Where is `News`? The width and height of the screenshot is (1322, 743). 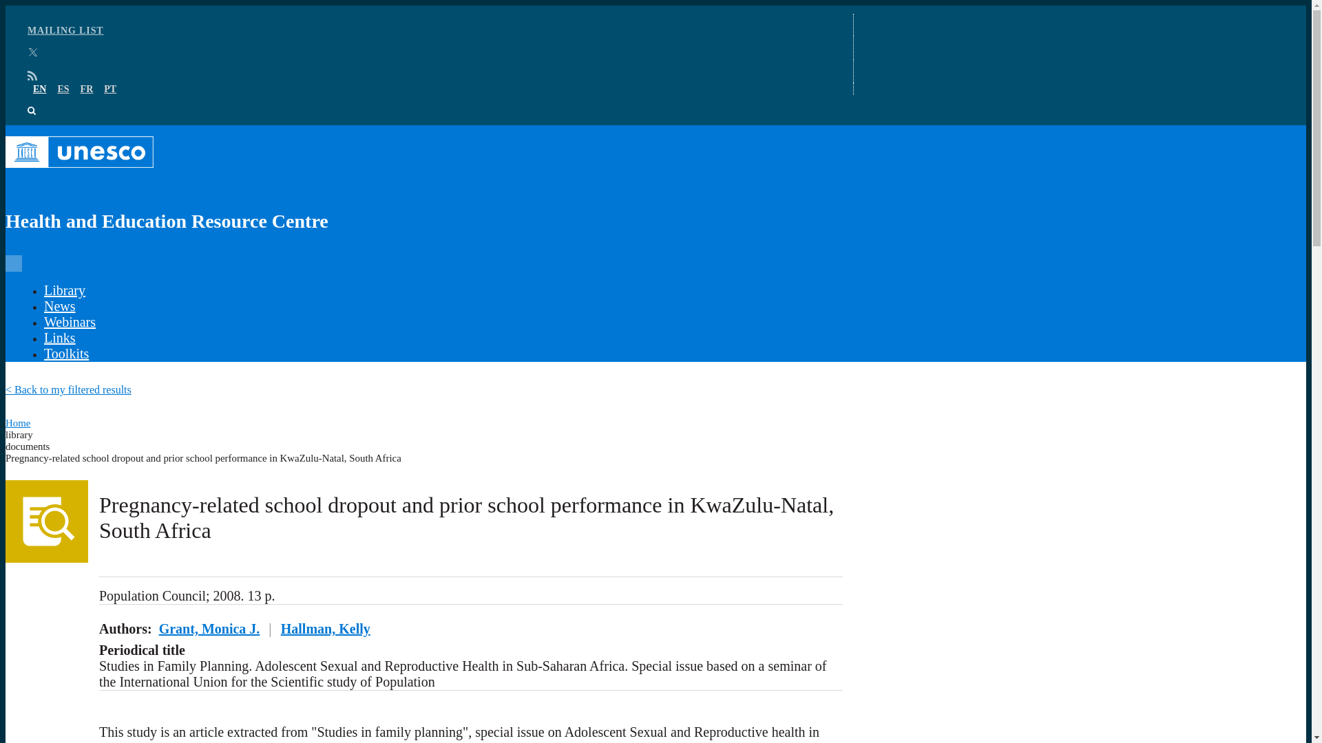 News is located at coordinates (59, 305).